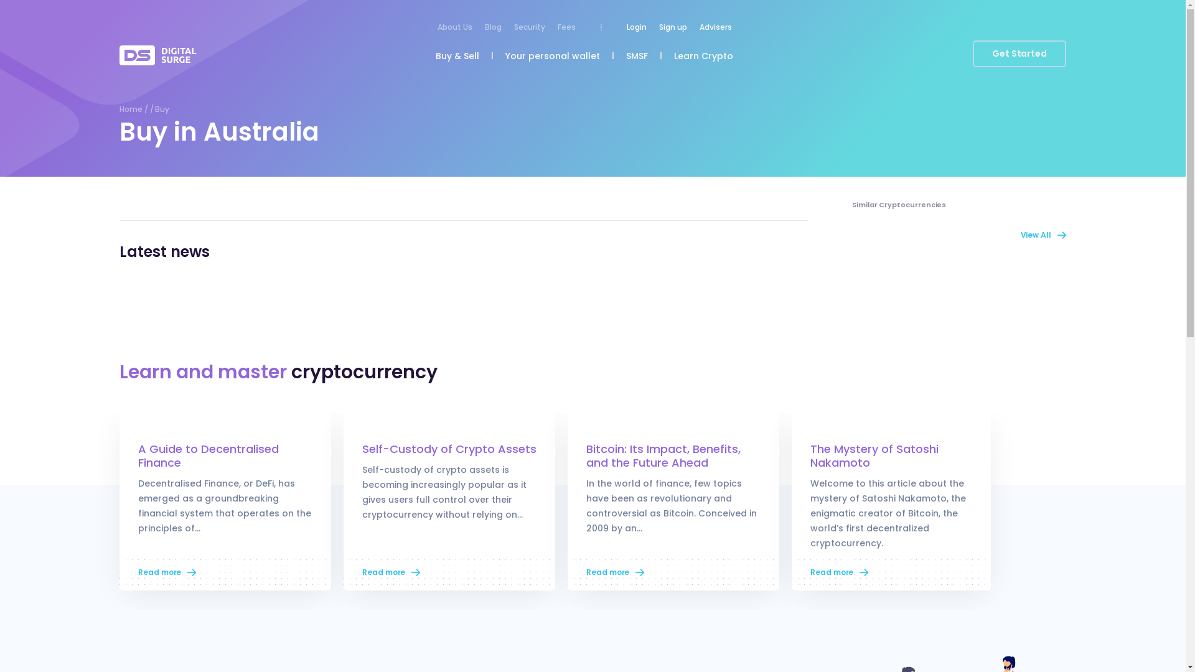 This screenshot has width=1195, height=672. Describe the element at coordinates (162, 110) in the screenshot. I see `Buy` at that location.